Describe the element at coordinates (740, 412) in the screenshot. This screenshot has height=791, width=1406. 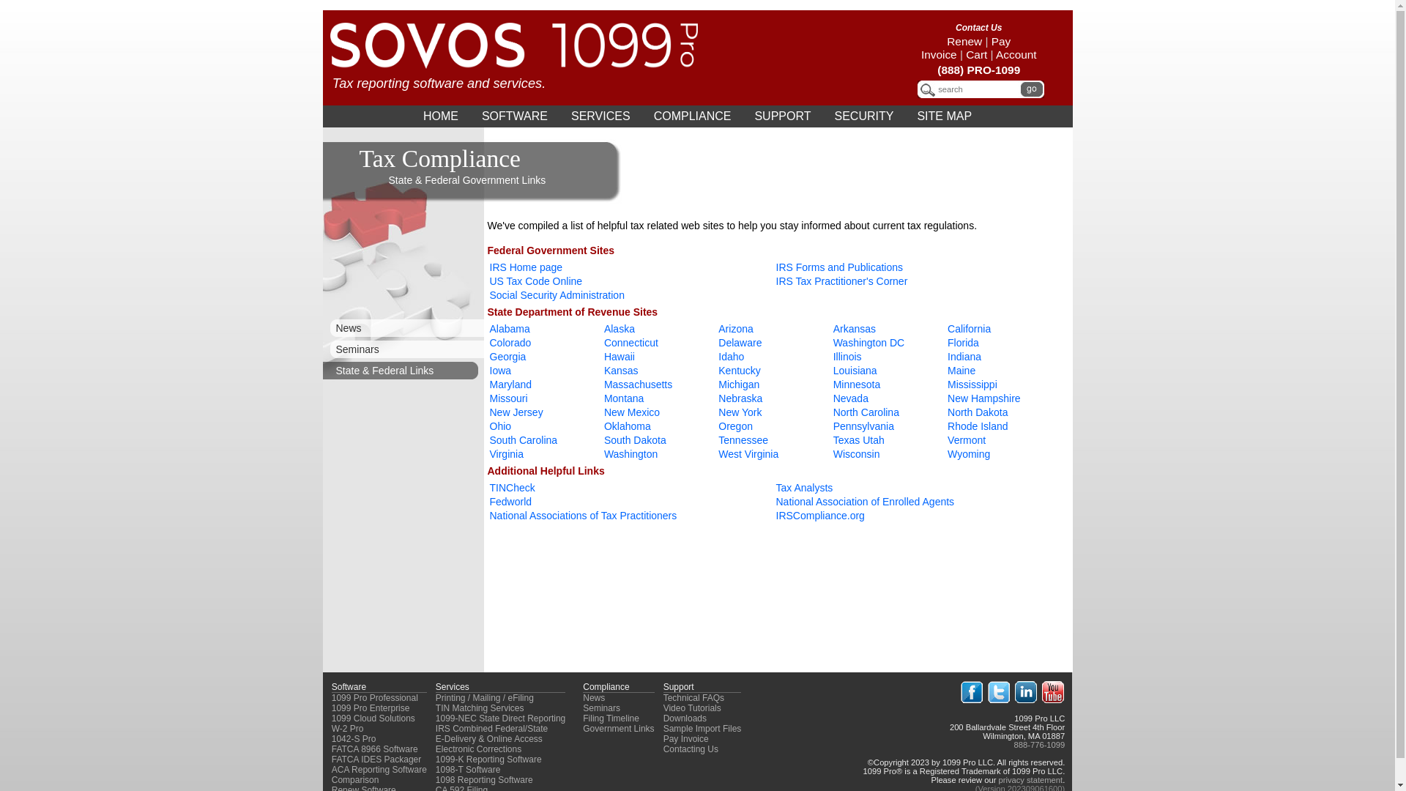
I see `New York` at that location.